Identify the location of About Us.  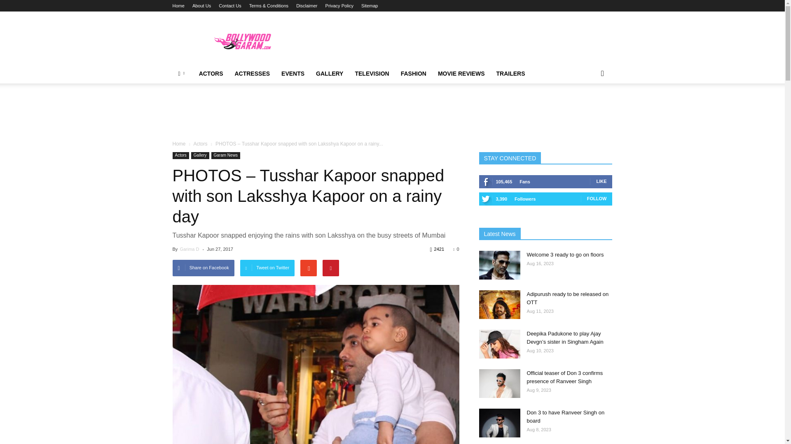
(201, 6).